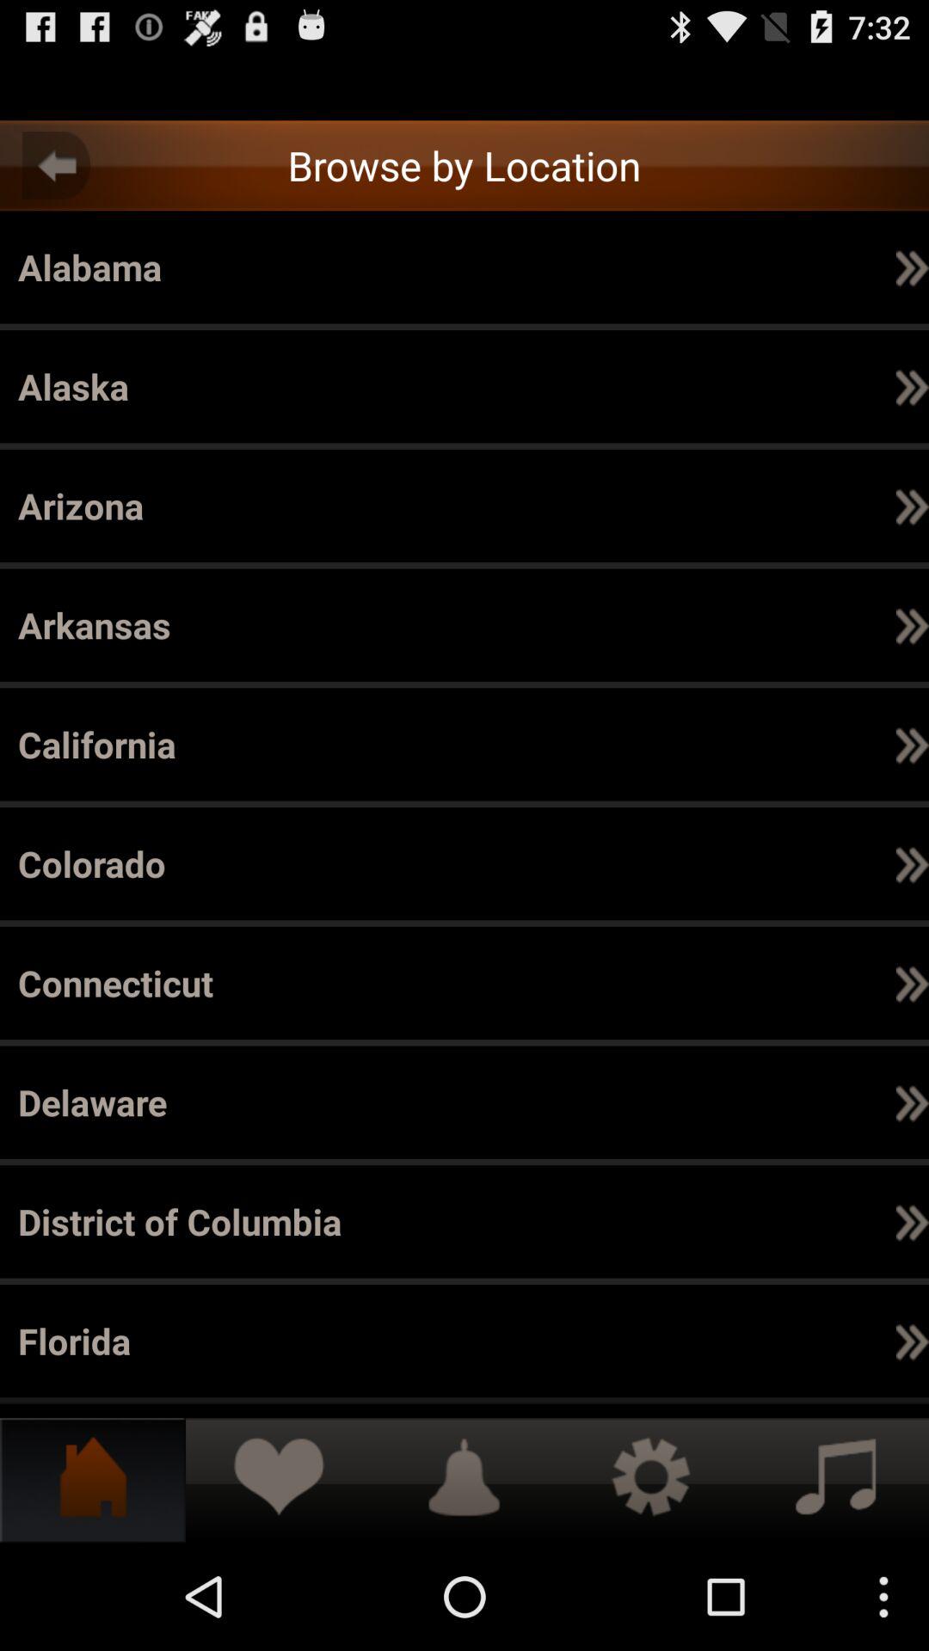 The width and height of the screenshot is (929, 1651). I want to click on press app below      icon, so click(912, 982).